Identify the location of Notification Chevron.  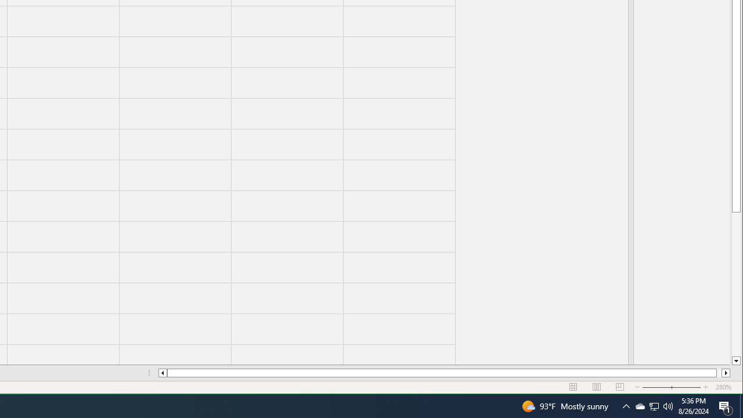
(626, 406).